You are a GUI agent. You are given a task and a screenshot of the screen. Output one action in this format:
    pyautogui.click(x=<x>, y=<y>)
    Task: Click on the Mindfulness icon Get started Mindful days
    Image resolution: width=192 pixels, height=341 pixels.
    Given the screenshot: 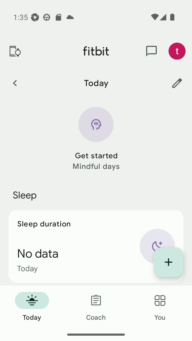 What is the action you would take?
    pyautogui.click(x=96, y=139)
    